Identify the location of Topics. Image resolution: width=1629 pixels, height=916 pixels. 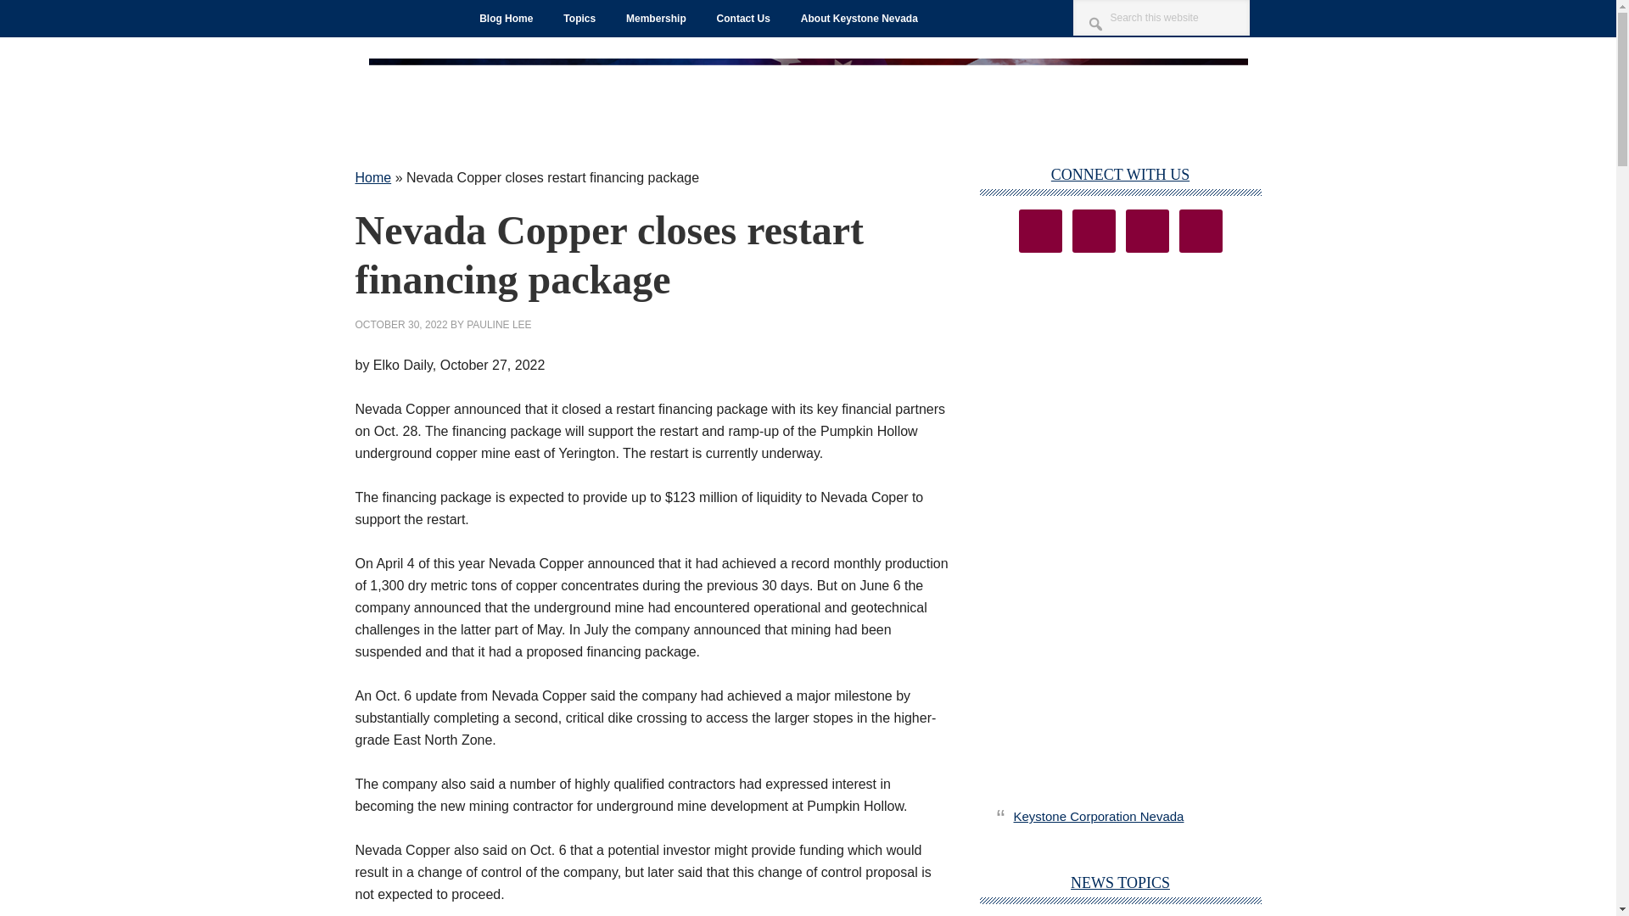
(579, 19).